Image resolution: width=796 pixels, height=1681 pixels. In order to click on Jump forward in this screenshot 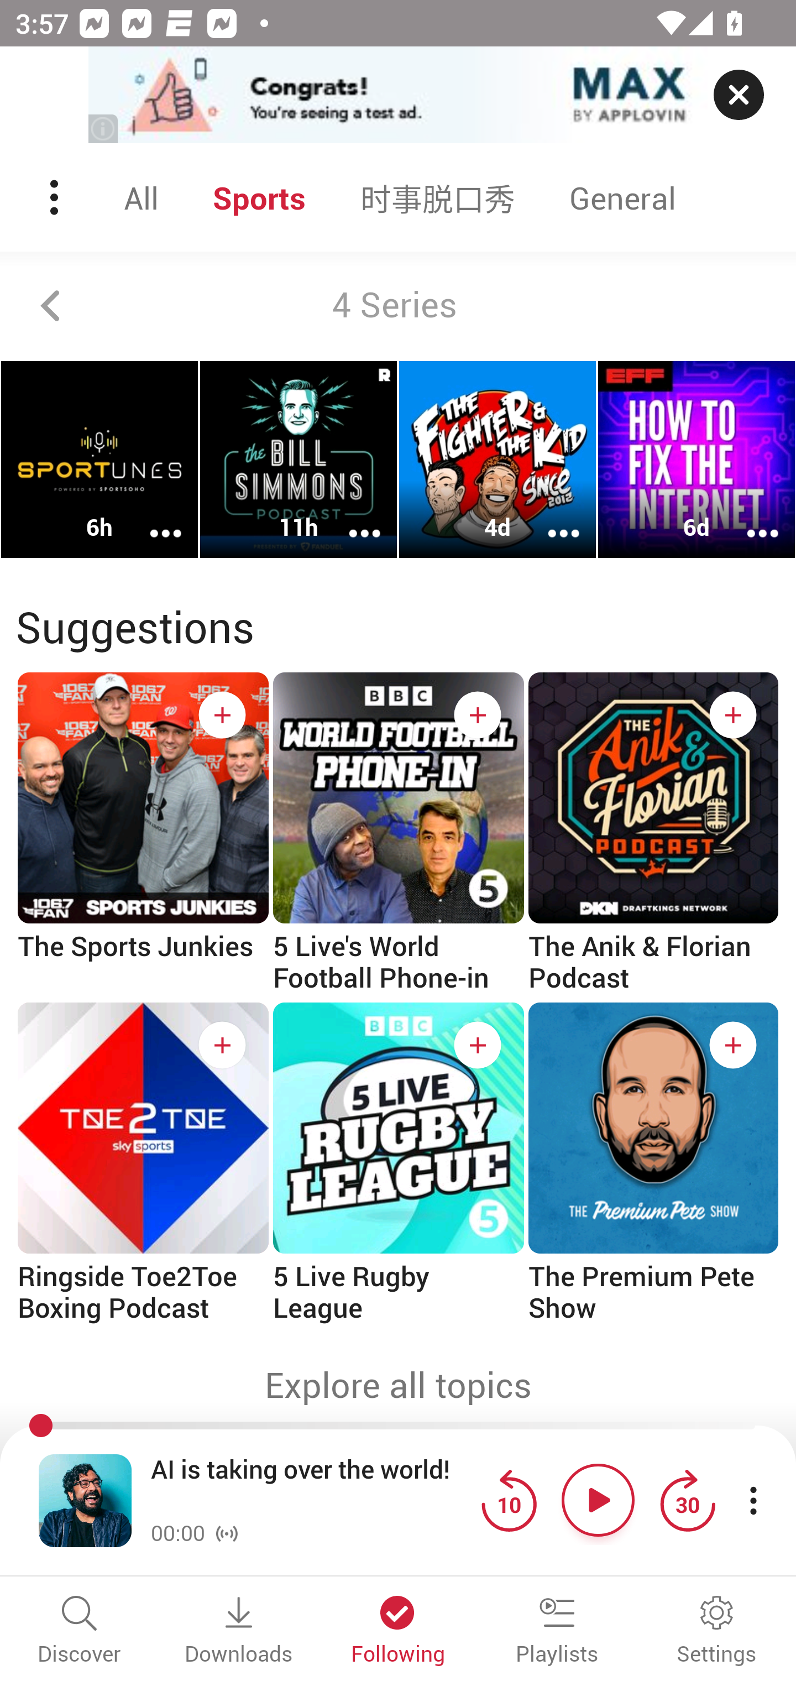, I will do `click(687, 1500)`.